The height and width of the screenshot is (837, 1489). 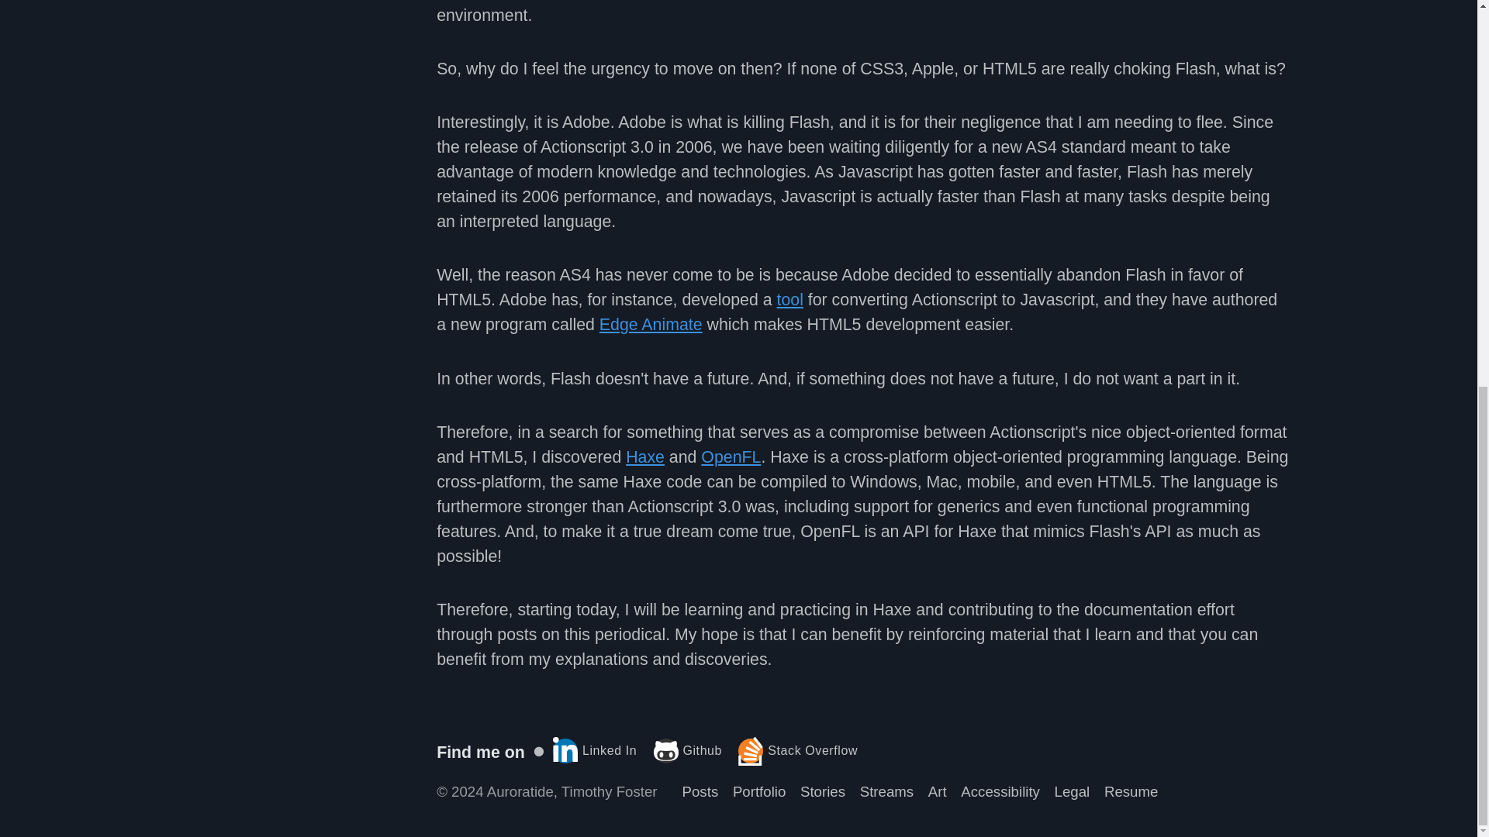 What do you see at coordinates (700, 791) in the screenshot?
I see `Posts` at bounding box center [700, 791].